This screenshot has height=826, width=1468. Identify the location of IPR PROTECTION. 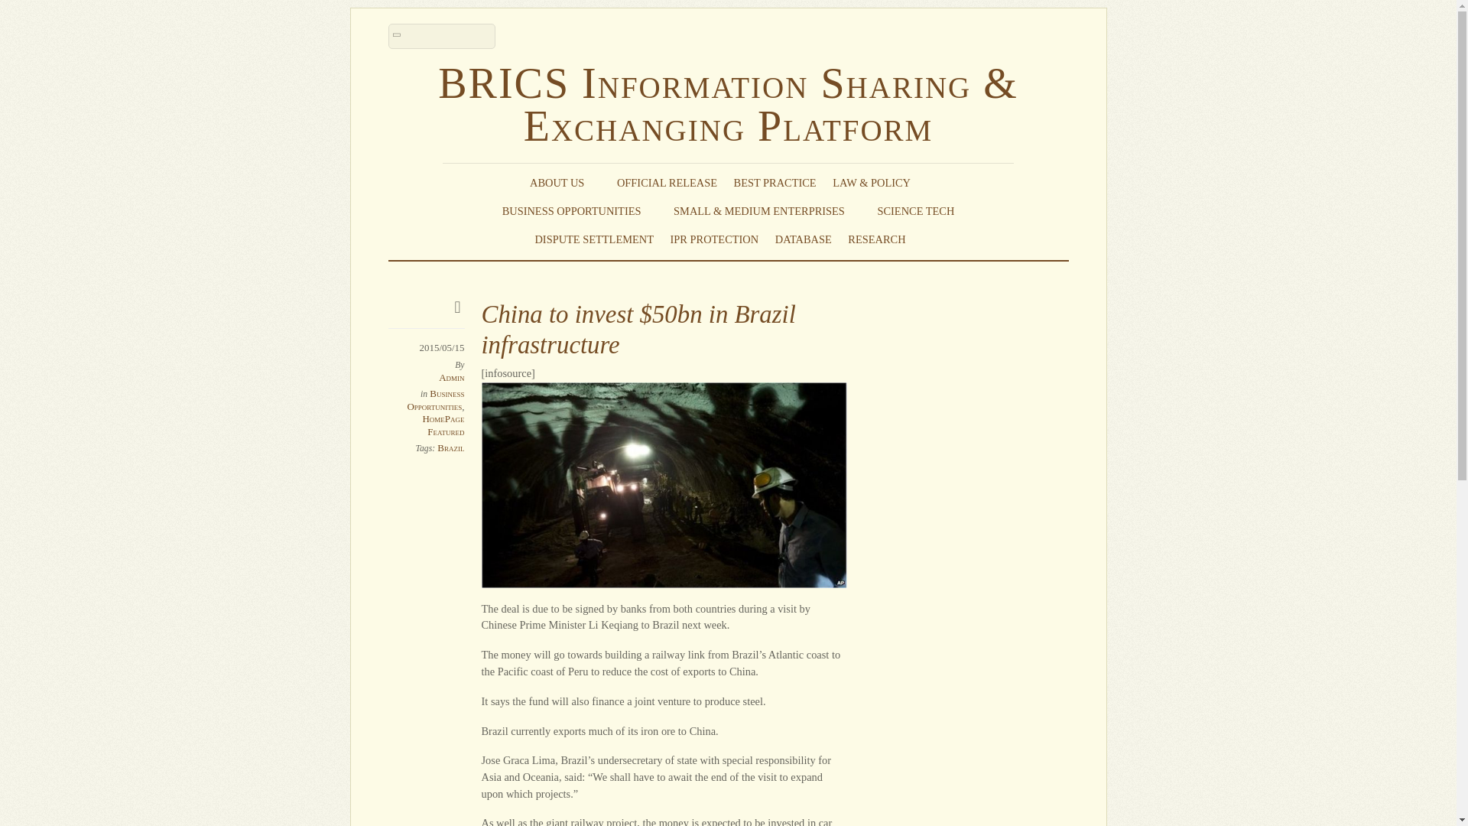
(714, 239).